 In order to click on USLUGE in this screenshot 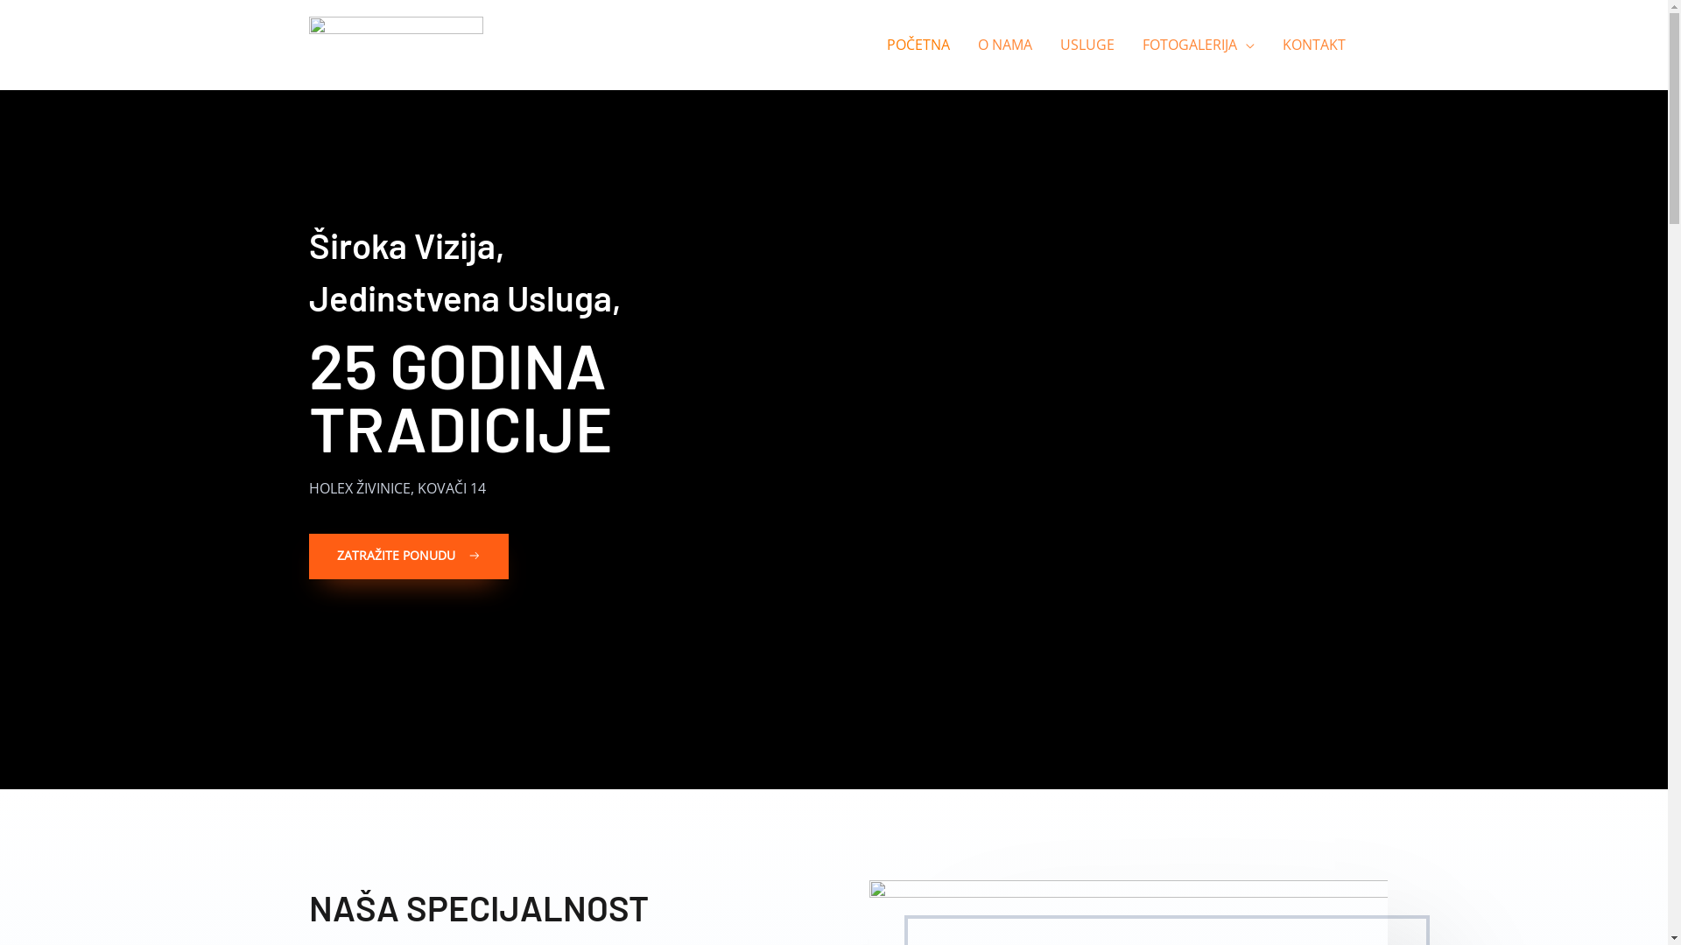, I will do `click(1087, 45)`.